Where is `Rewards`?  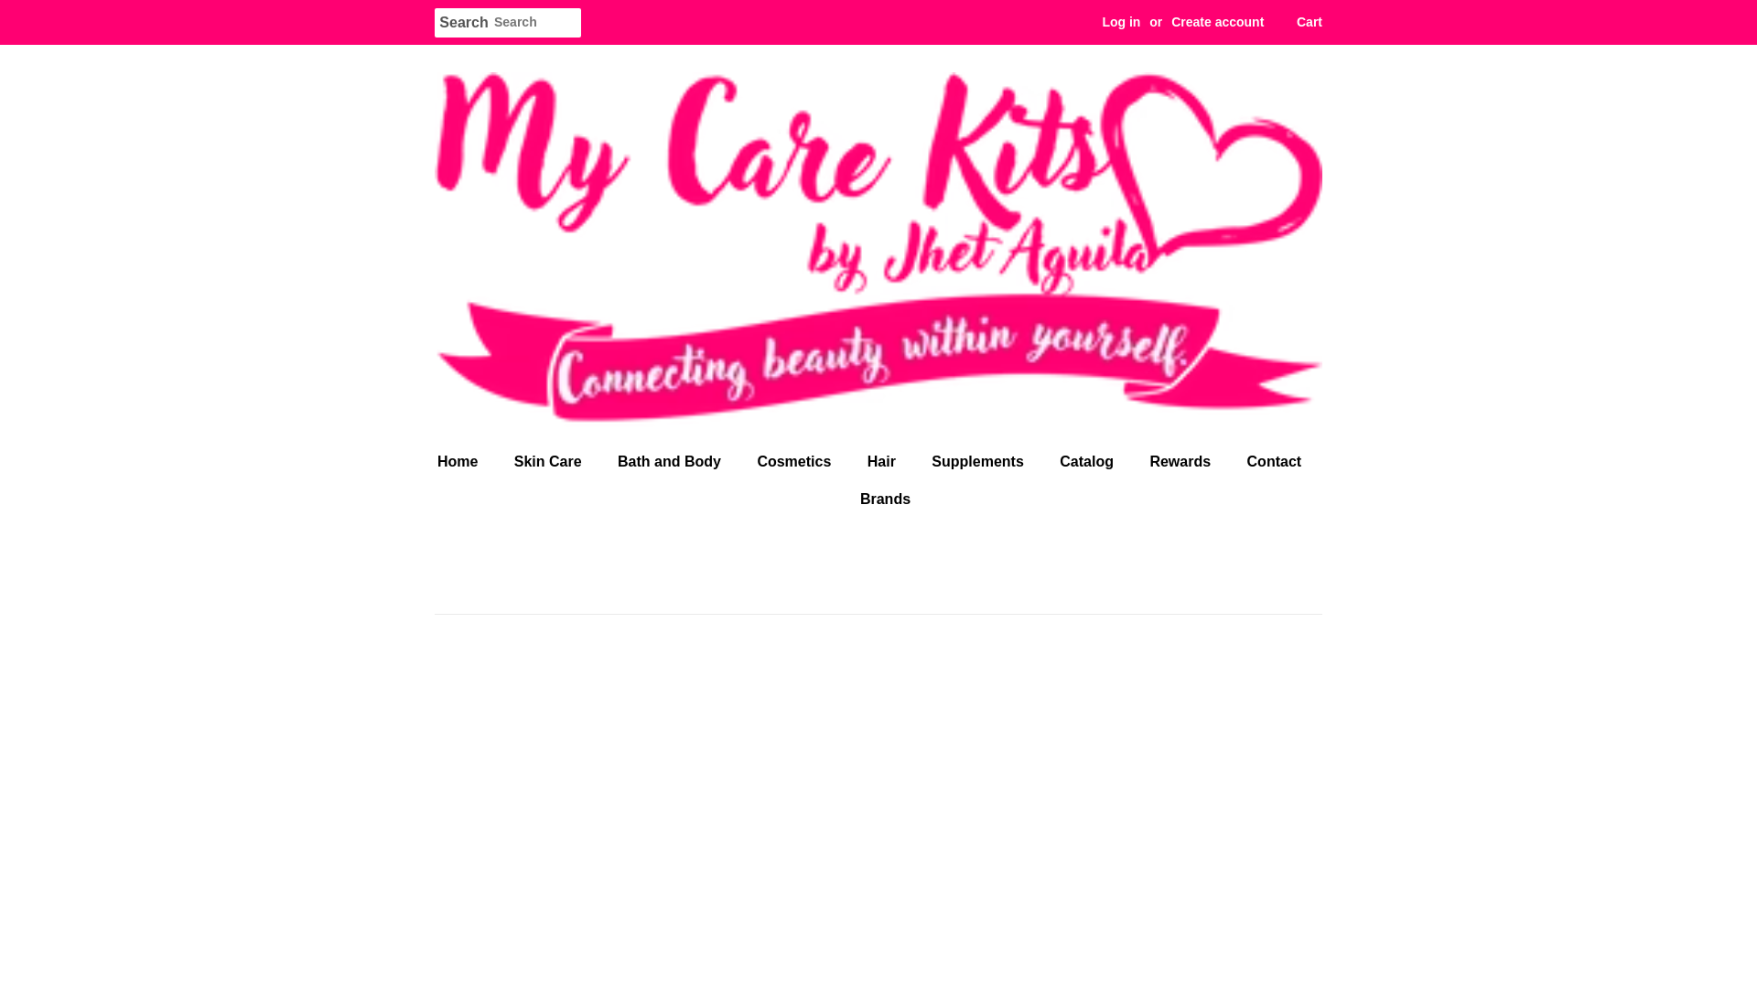 Rewards is located at coordinates (1181, 461).